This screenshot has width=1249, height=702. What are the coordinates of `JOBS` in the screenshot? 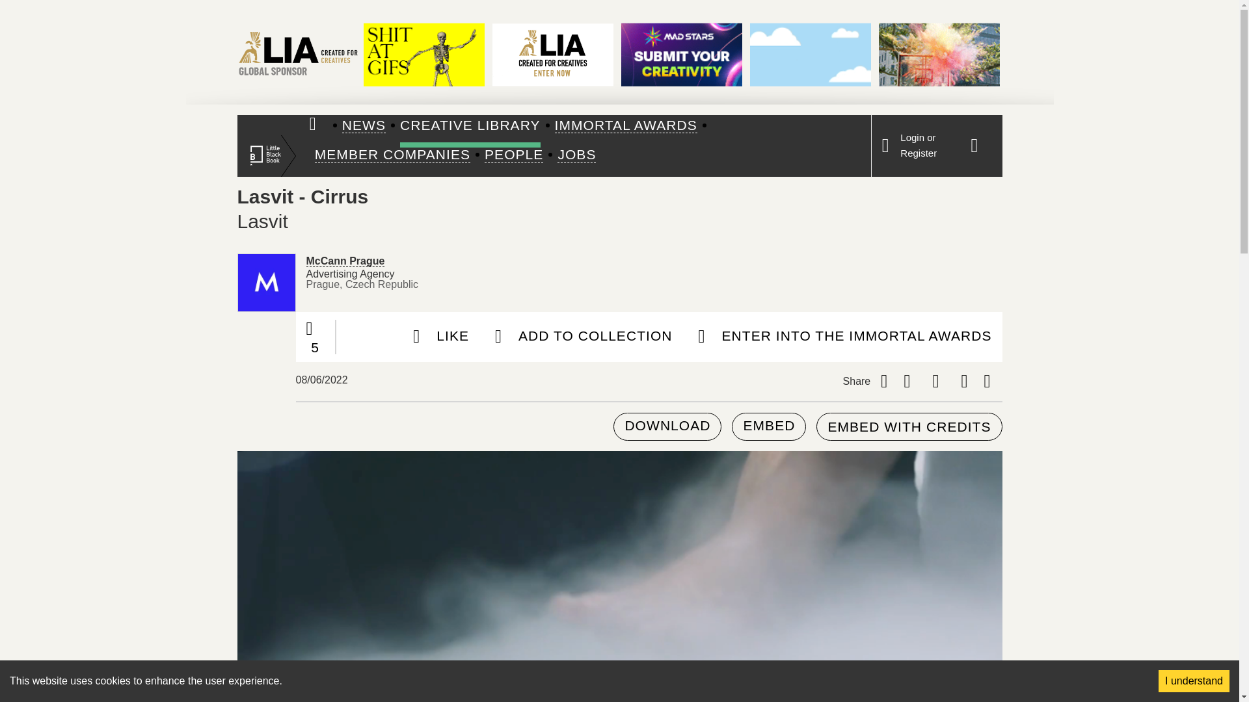 It's located at (576, 155).